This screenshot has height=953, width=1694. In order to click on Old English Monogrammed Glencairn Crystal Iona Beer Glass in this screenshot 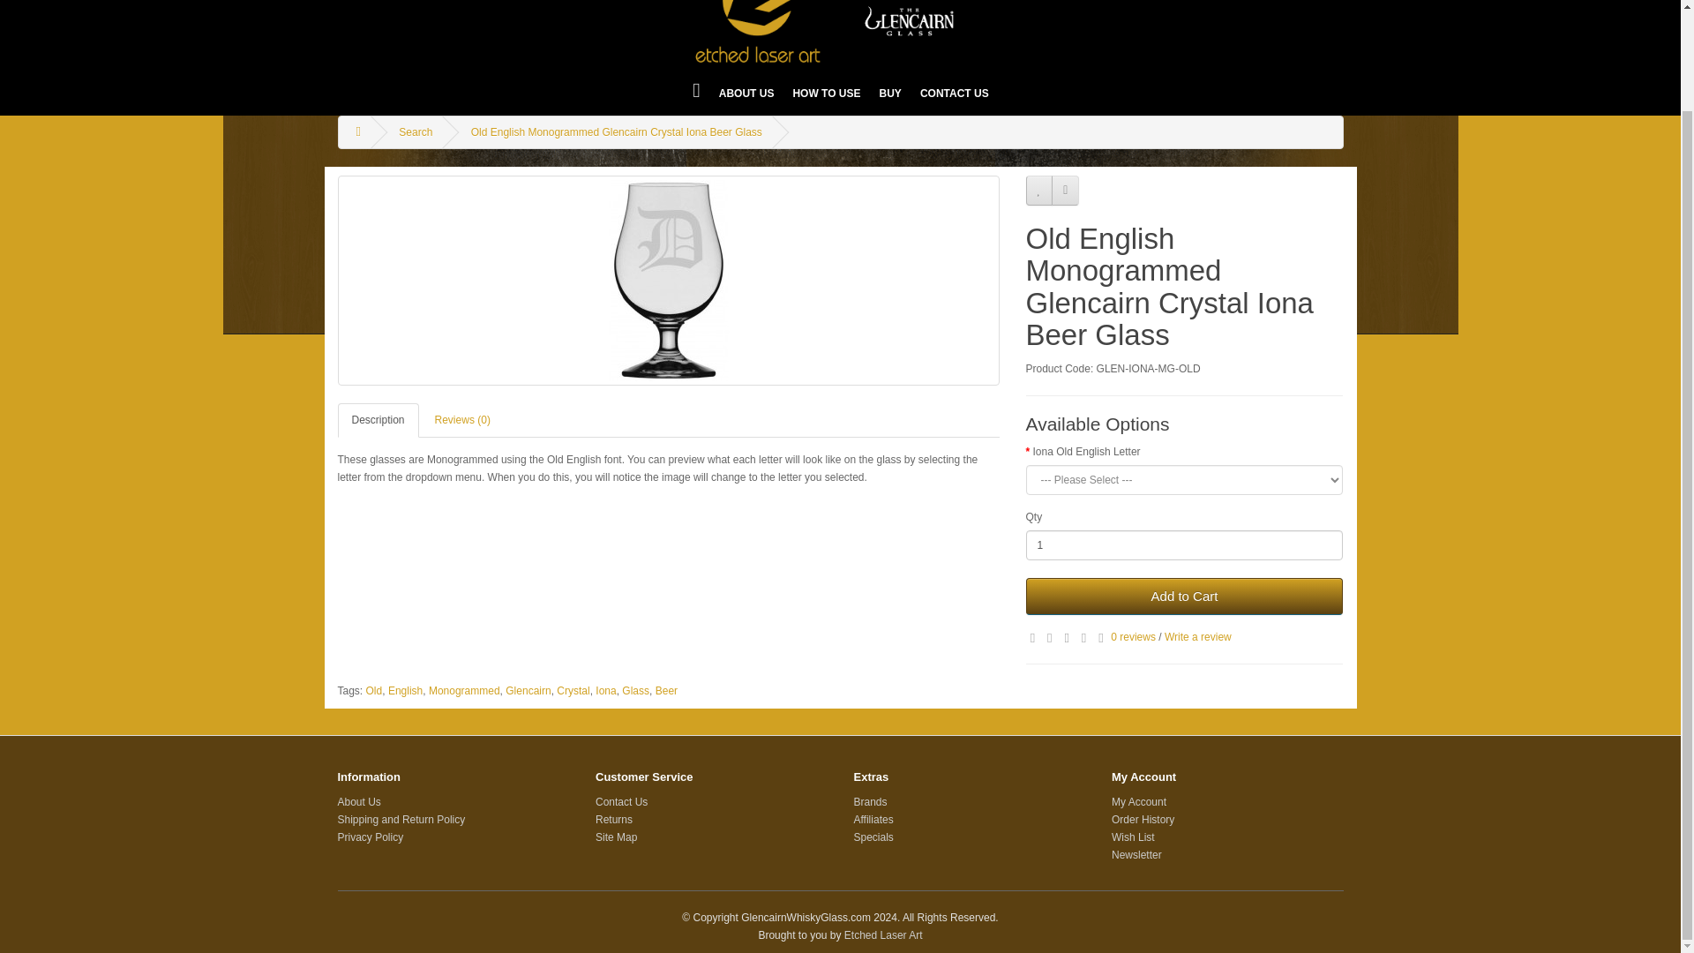, I will do `click(616, 131)`.